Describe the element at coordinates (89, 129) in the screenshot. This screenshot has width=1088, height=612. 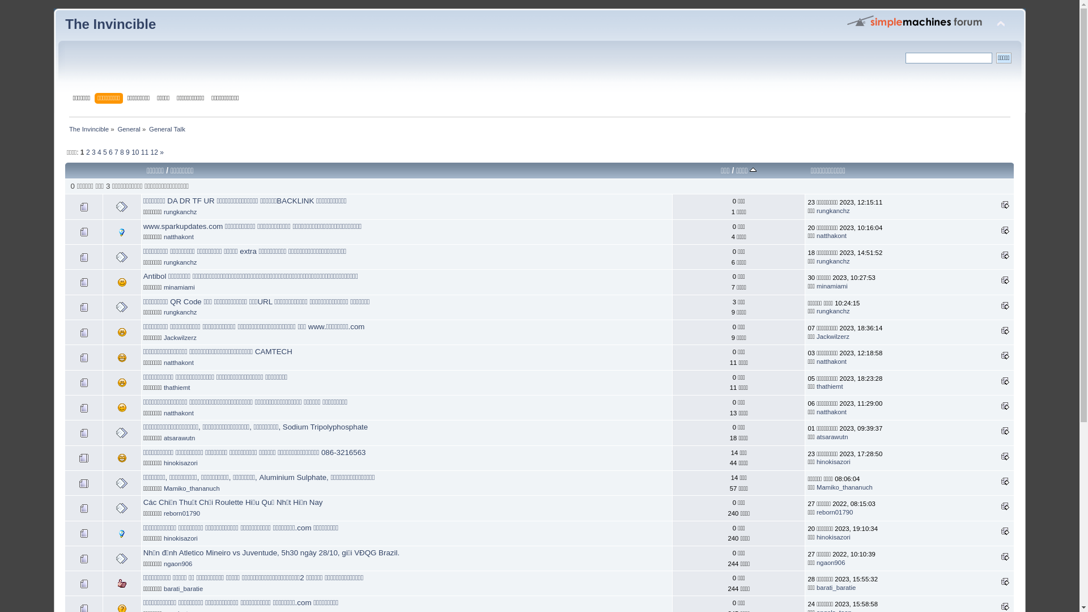
I see `The Invincible` at that location.